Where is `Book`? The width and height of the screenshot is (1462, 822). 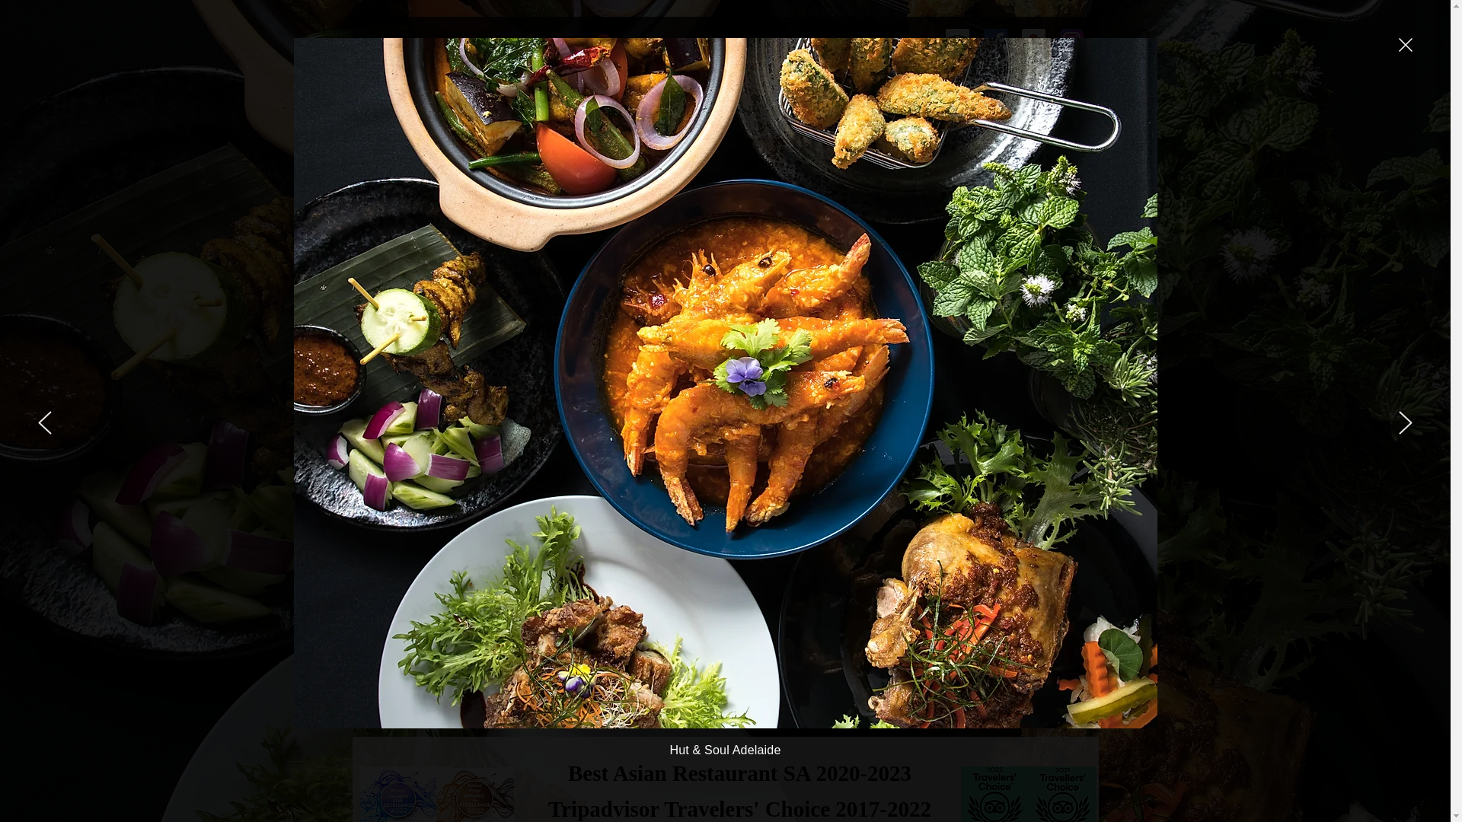
Book is located at coordinates (937, 557).